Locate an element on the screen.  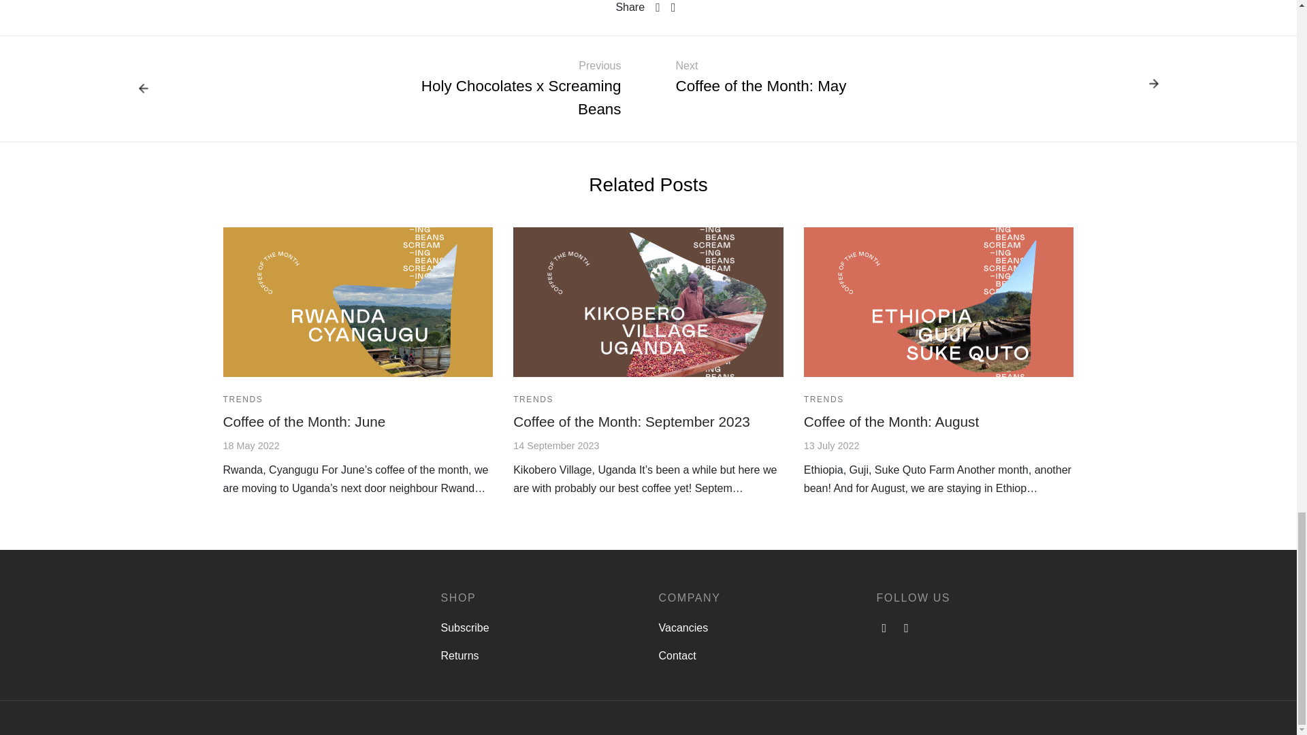
Coffee of the Month: August is located at coordinates (939, 302).